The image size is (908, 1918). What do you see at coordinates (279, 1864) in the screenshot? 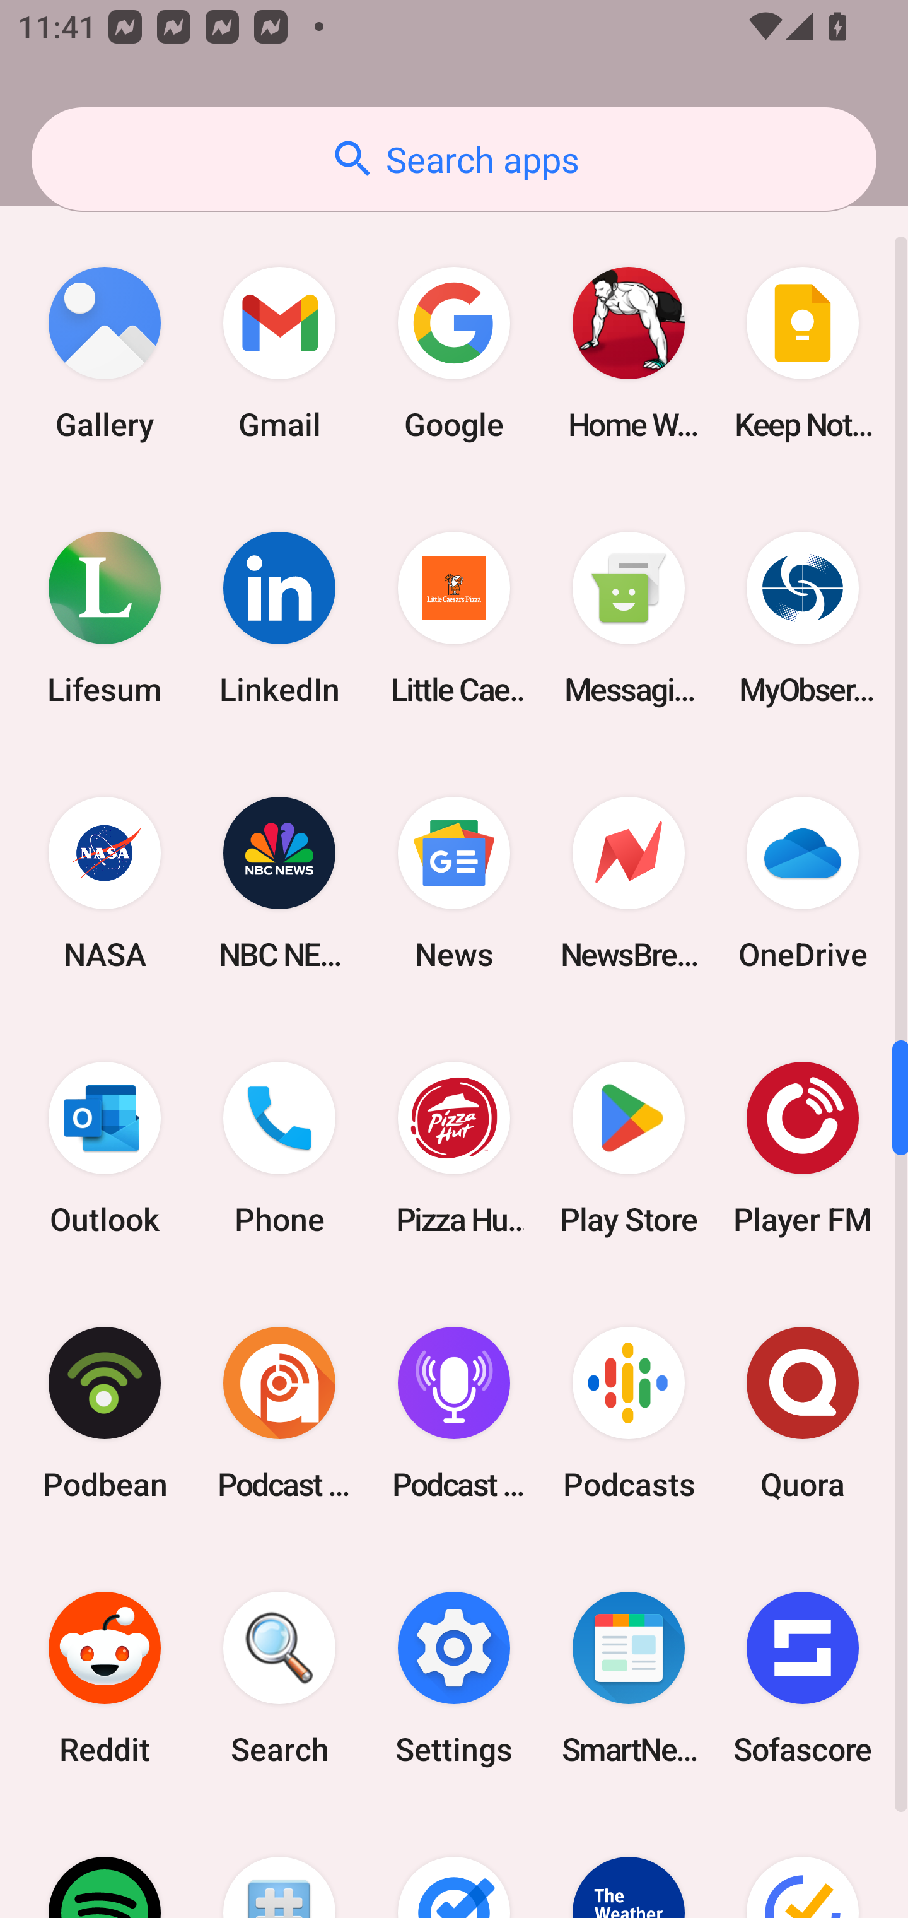
I see `Superuser` at bounding box center [279, 1864].